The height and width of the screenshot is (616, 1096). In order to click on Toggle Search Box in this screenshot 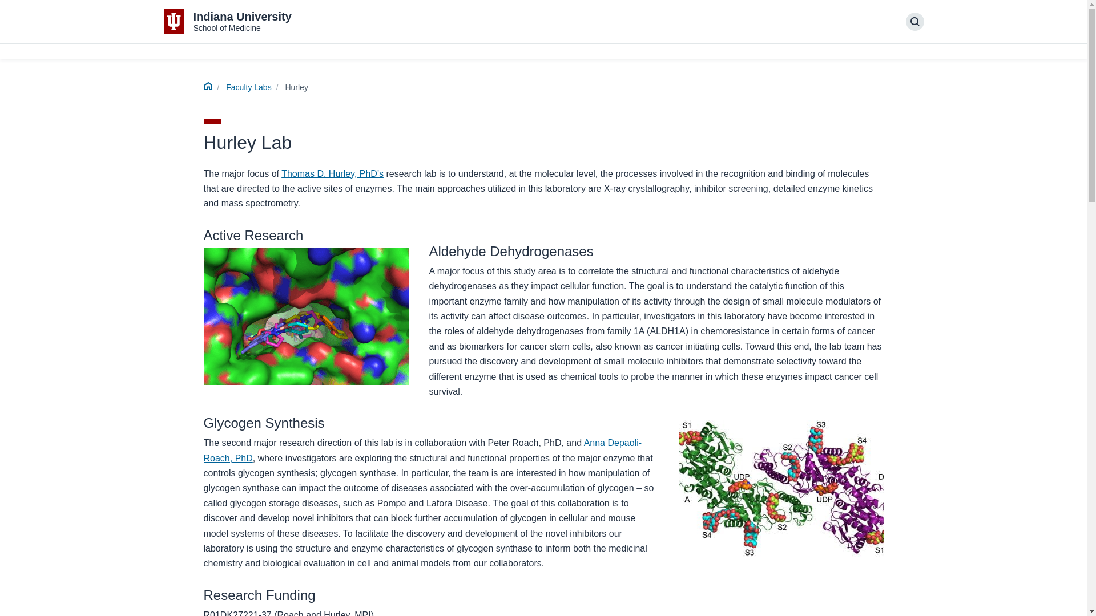, I will do `click(227, 22)`.